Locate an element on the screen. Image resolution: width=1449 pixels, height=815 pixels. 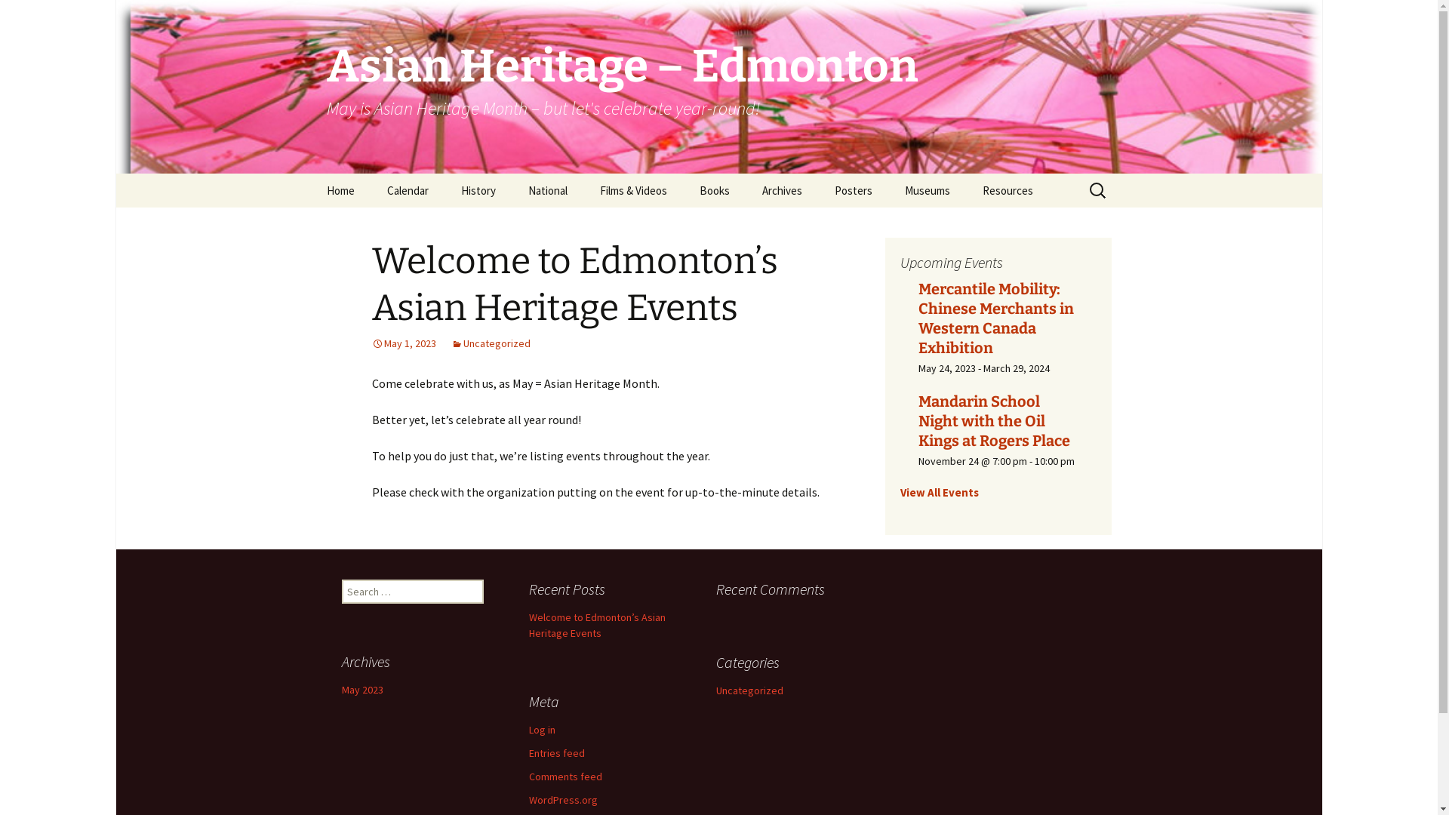
May 2023 is located at coordinates (361, 690).